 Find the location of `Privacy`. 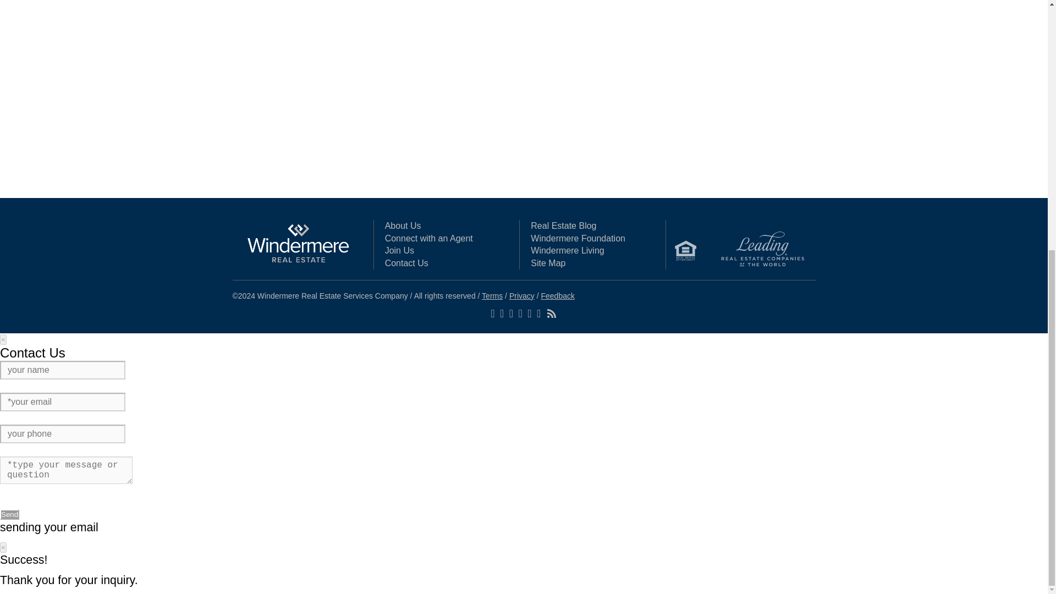

Privacy is located at coordinates (521, 296).